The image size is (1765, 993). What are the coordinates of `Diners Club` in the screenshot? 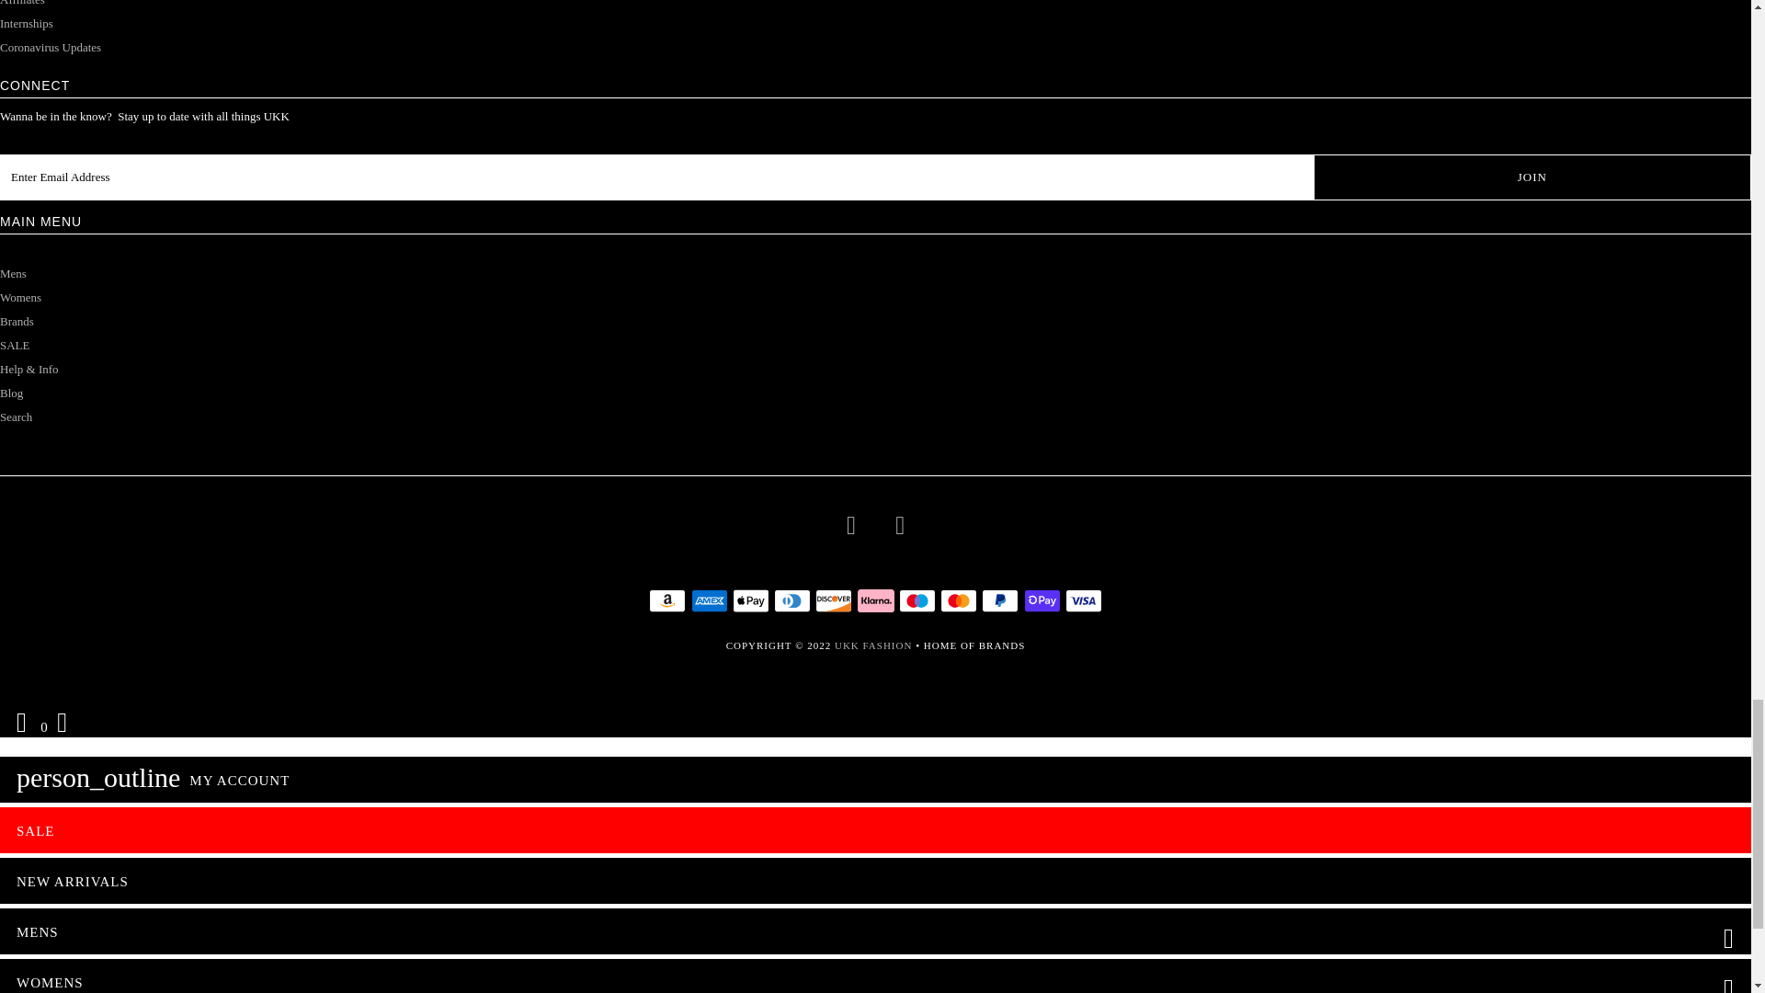 It's located at (792, 601).